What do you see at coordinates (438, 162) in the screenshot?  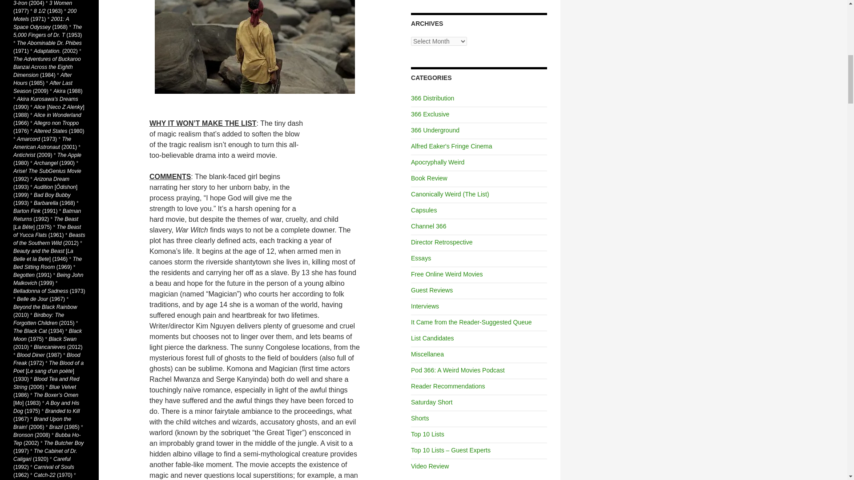 I see `Apocryphally Weird` at bounding box center [438, 162].